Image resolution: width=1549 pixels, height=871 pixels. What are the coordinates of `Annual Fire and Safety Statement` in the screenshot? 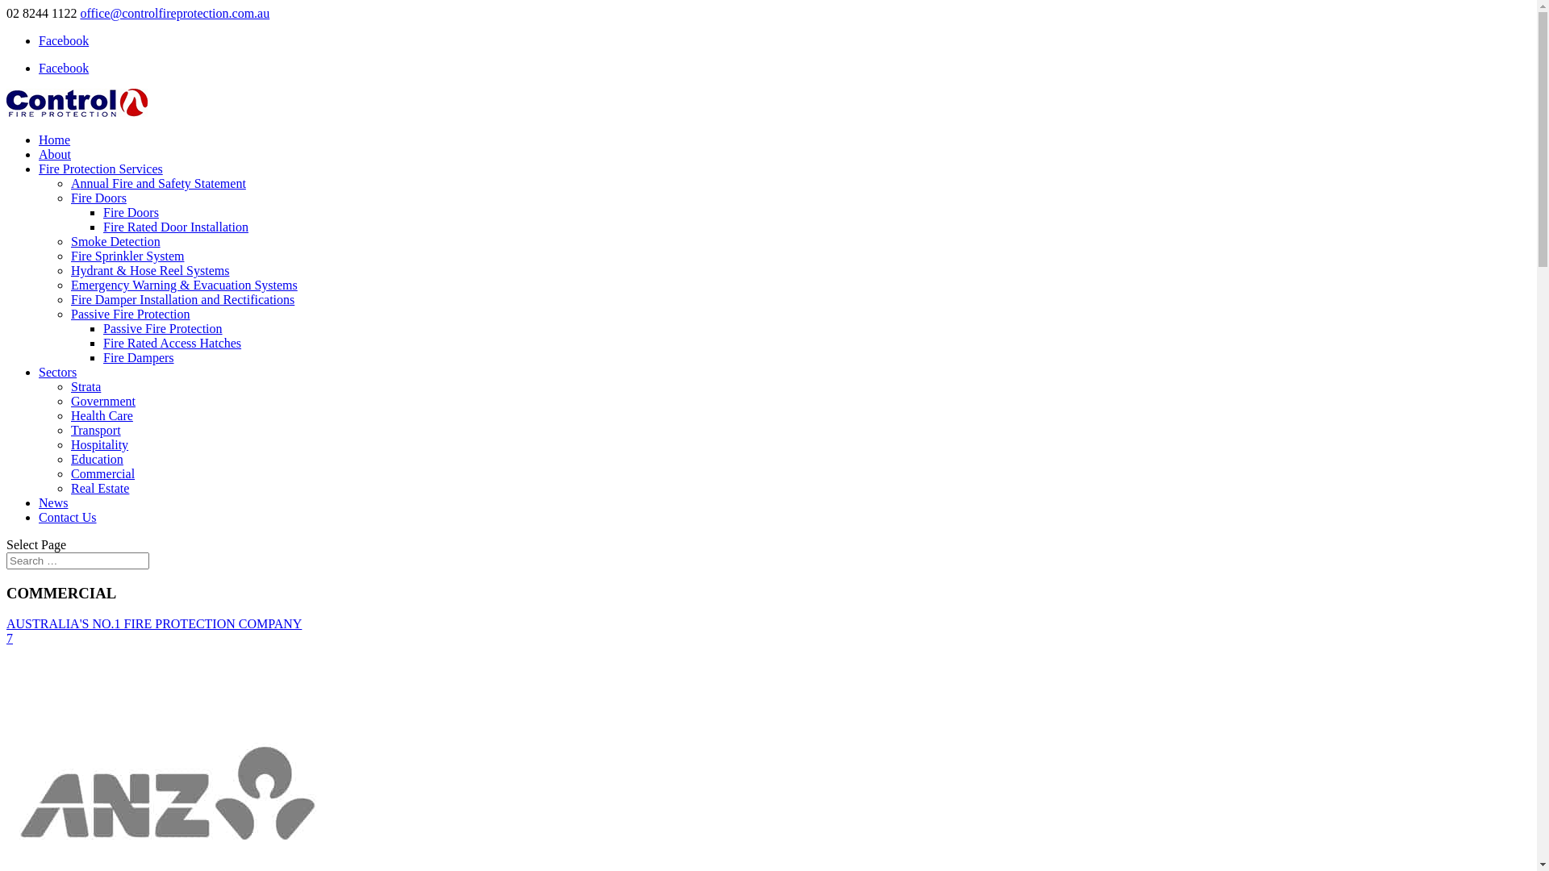 It's located at (158, 184).